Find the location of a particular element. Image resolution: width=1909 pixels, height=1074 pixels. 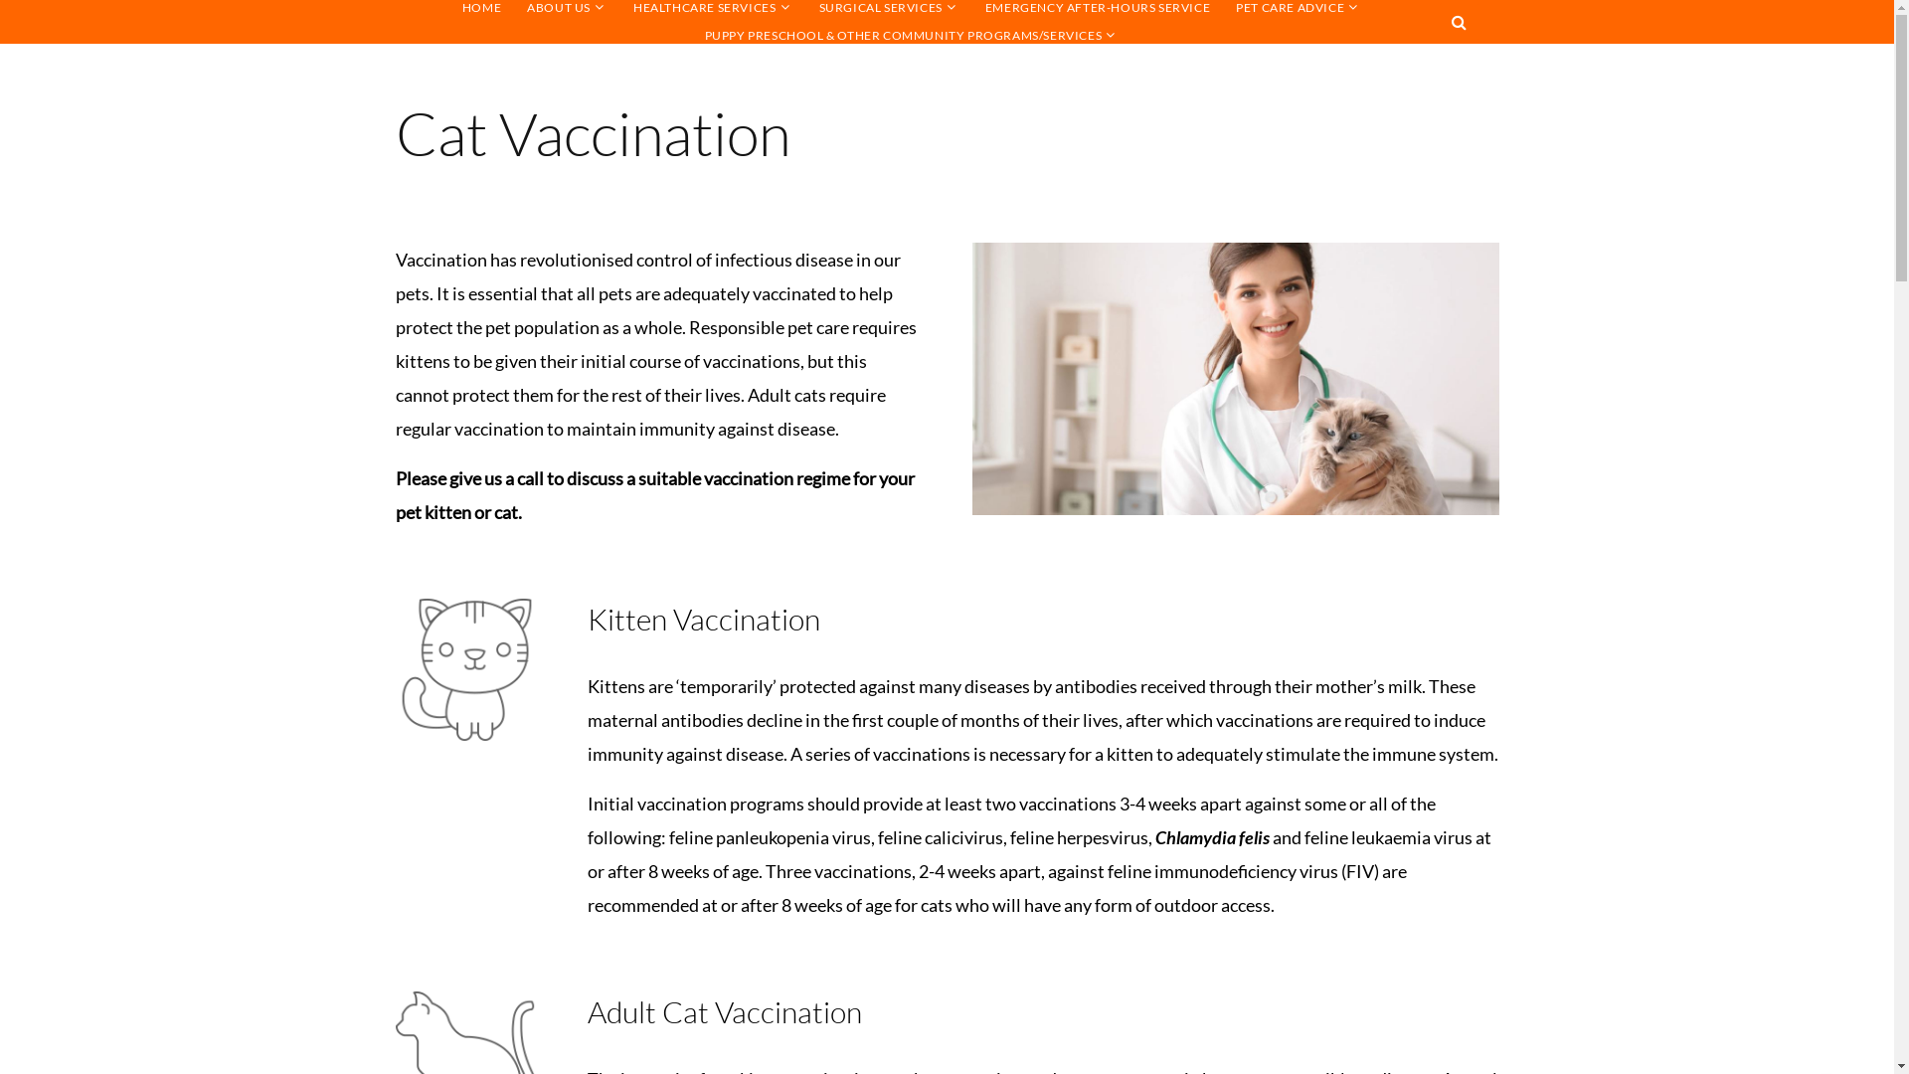

PUPPY PRESCHOOL & OTHER COMMUNITY PROGRAMS/SERVICES is located at coordinates (904, 36).